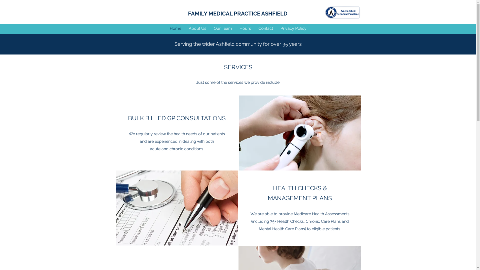 This screenshot has width=480, height=270. I want to click on Home, so click(175, 28).